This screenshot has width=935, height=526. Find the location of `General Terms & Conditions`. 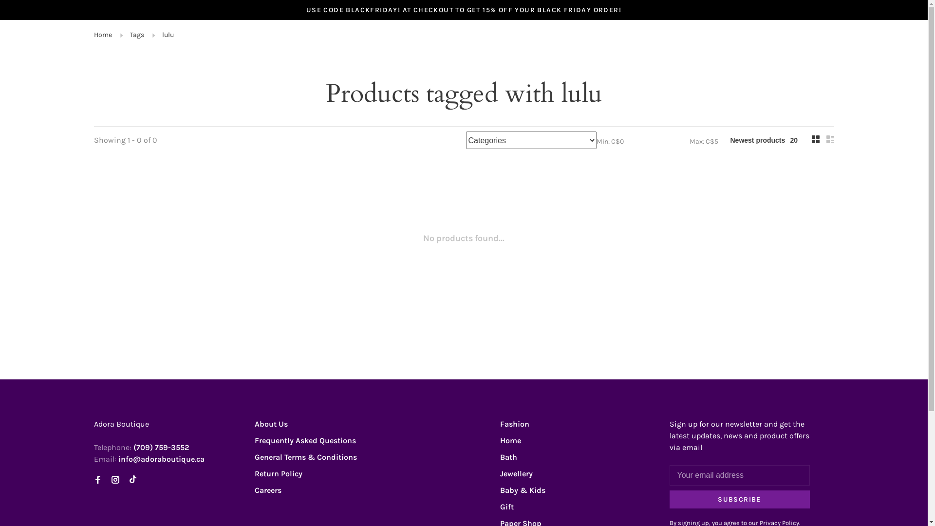

General Terms & Conditions is located at coordinates (305, 457).